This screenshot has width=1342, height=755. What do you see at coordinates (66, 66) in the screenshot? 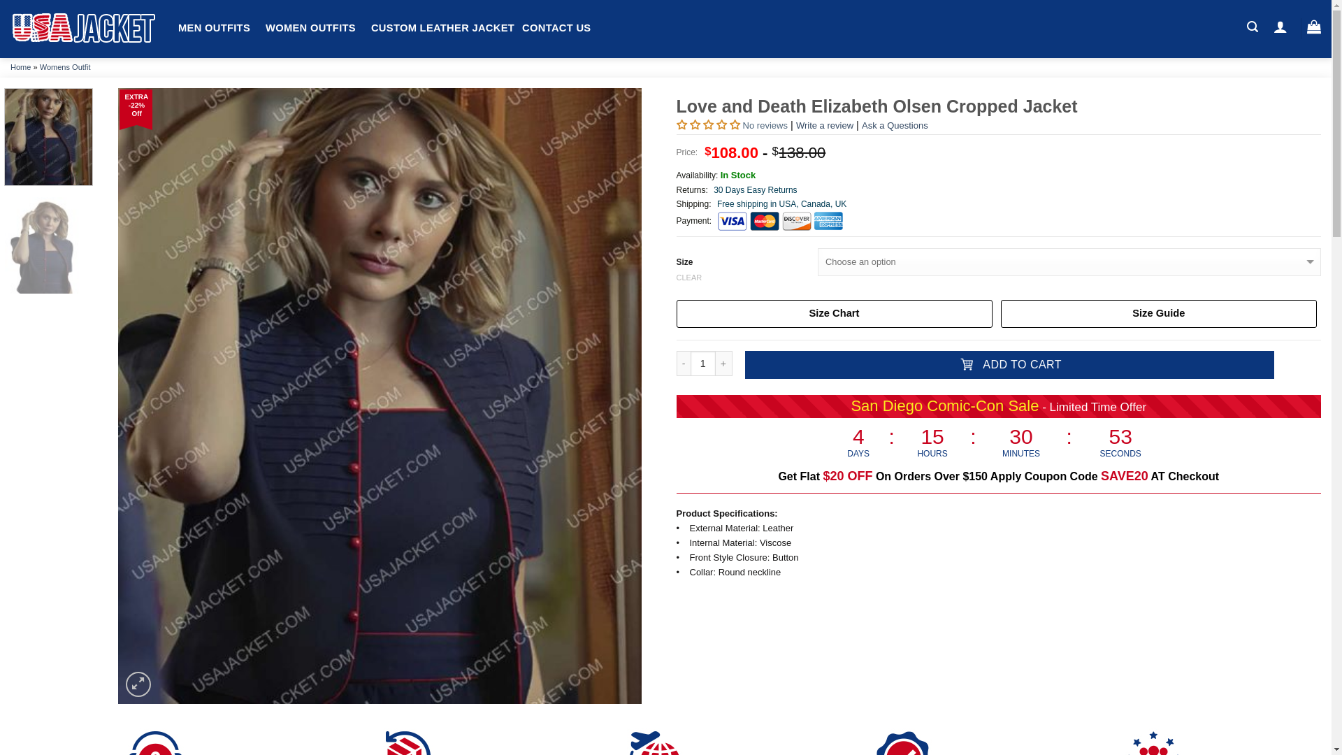
I see `Womens Outfit` at bounding box center [66, 66].